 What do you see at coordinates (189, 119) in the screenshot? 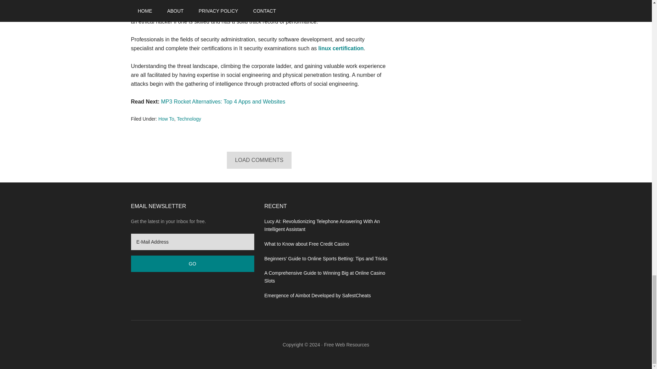
I see `Technology` at bounding box center [189, 119].